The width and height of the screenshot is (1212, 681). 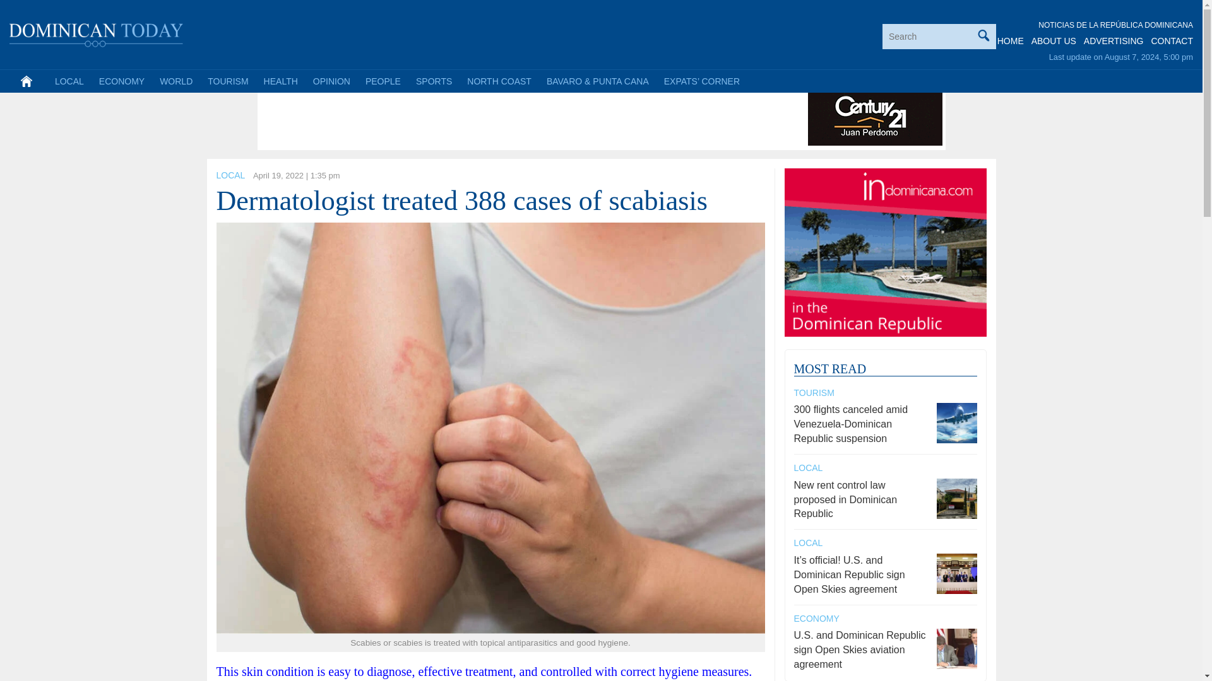 What do you see at coordinates (1011, 41) in the screenshot?
I see `HOME` at bounding box center [1011, 41].